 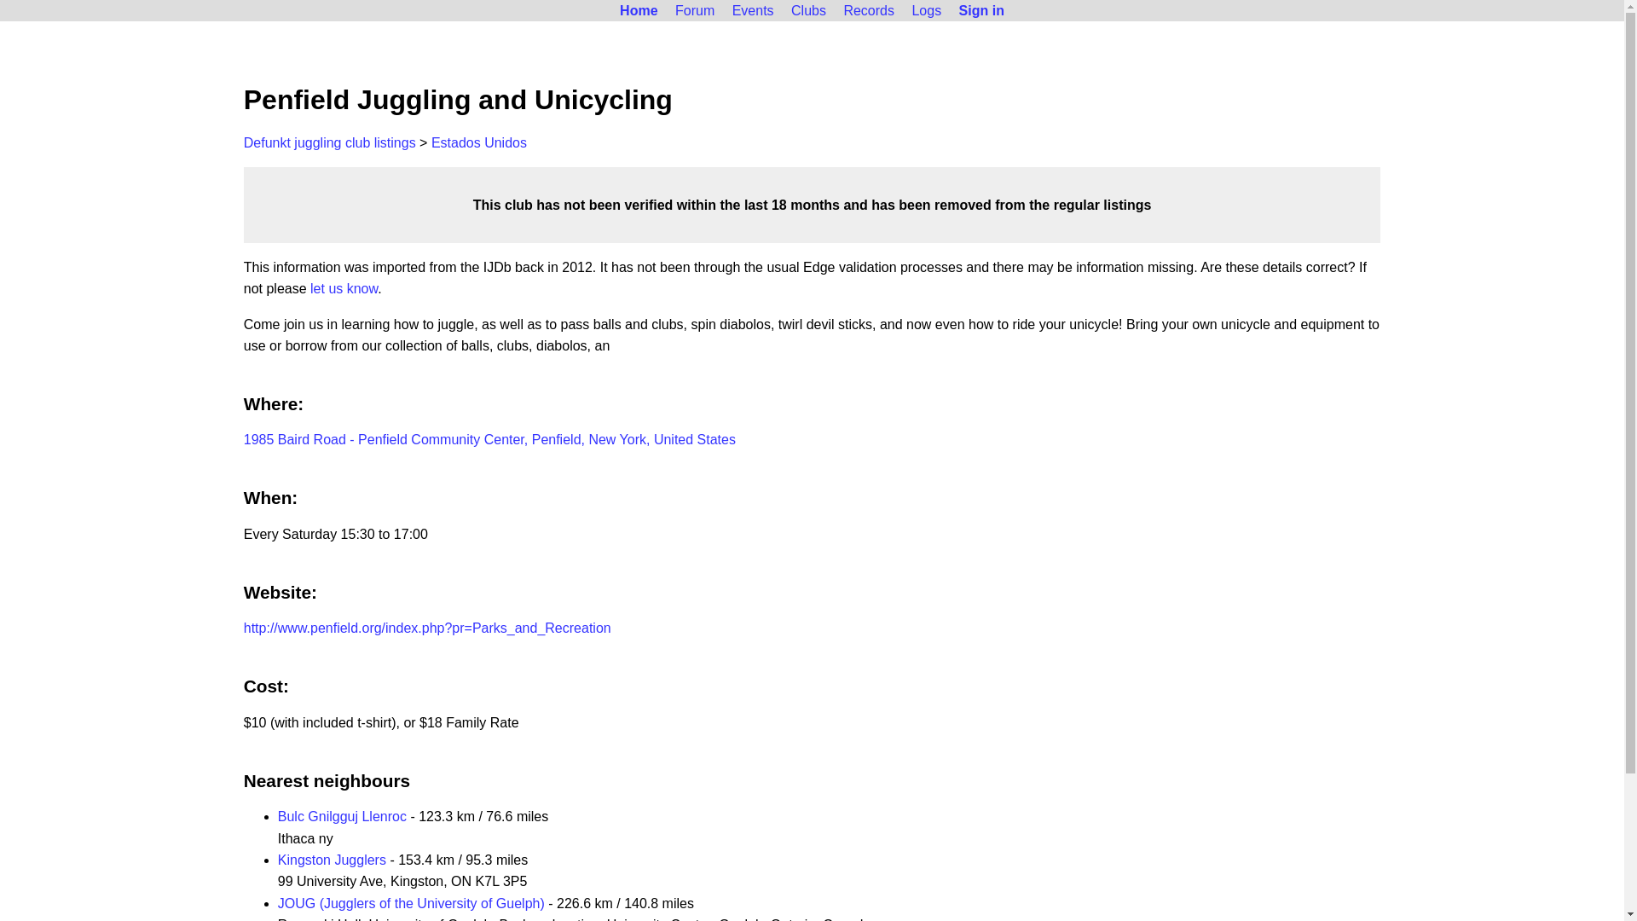 I want to click on Defunkt juggling club listings, so click(x=329, y=142).